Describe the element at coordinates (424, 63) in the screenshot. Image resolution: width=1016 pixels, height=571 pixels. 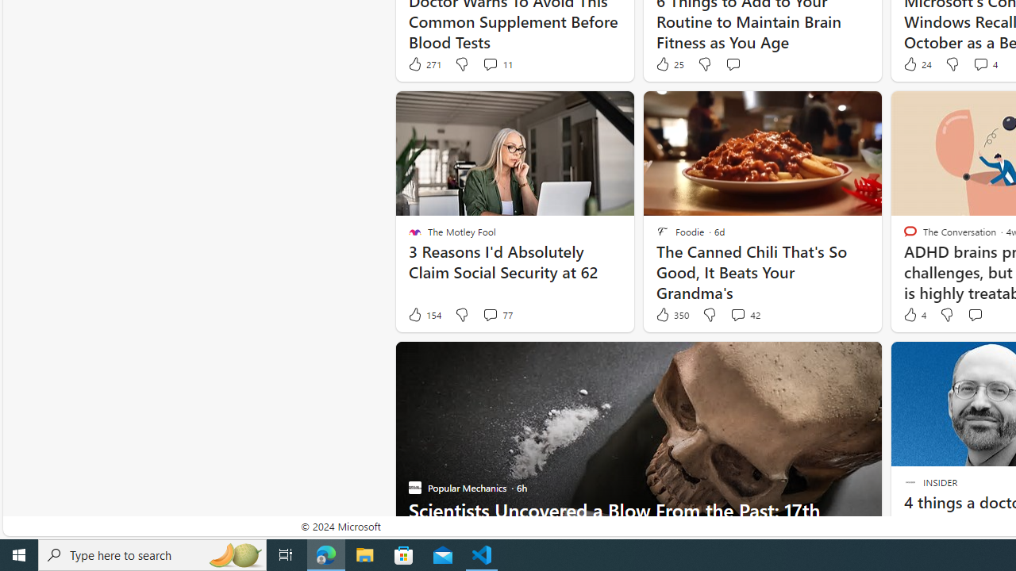
I see `271 Like` at that location.